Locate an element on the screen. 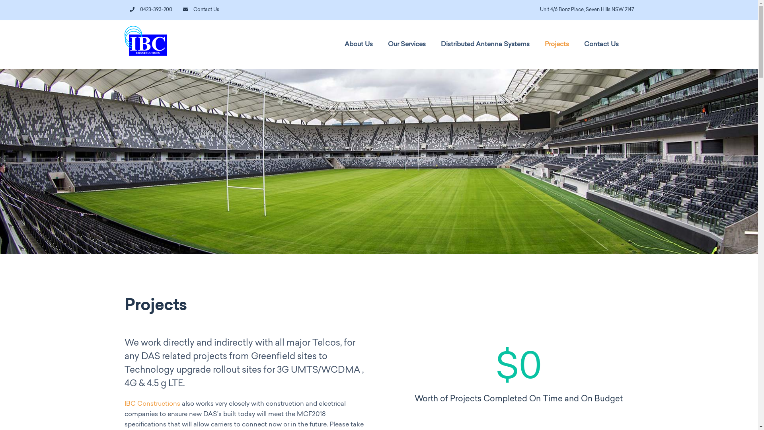  Our Services is located at coordinates (407, 45).